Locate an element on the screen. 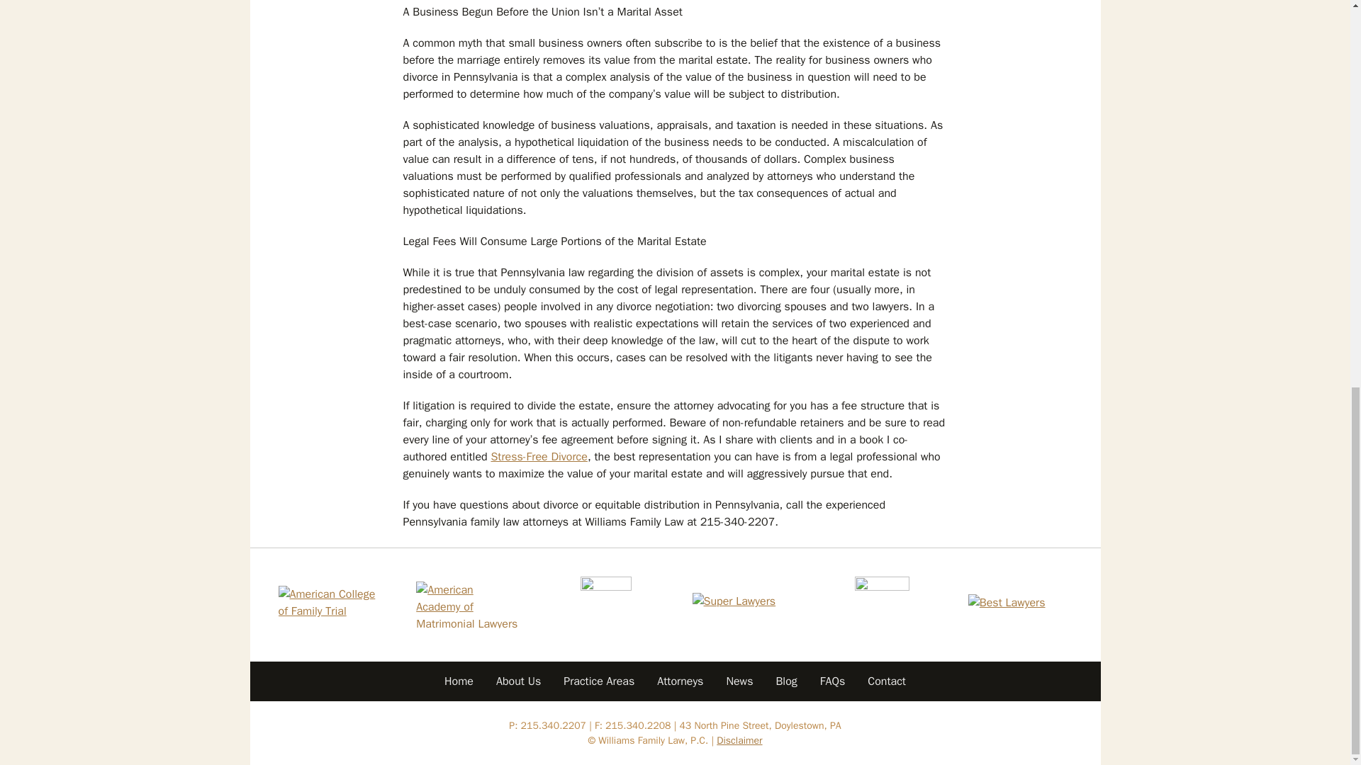  Attorneys is located at coordinates (680, 681).